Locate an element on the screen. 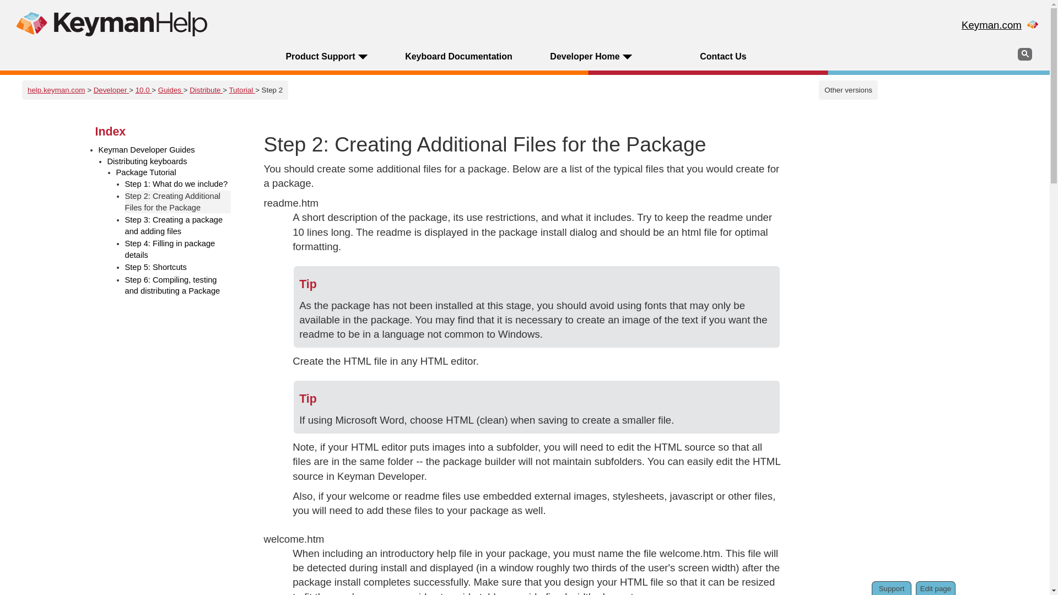 The image size is (1058, 595). Step 5: Shortcuts is located at coordinates (177, 267).